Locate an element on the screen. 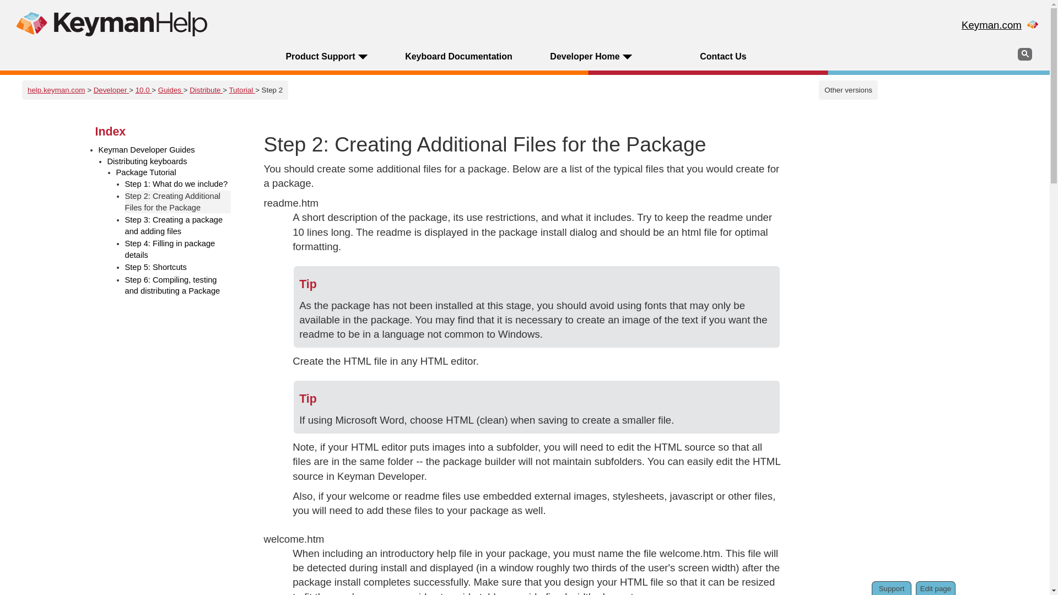 The image size is (1058, 595). Step 5: Shortcuts is located at coordinates (177, 267).